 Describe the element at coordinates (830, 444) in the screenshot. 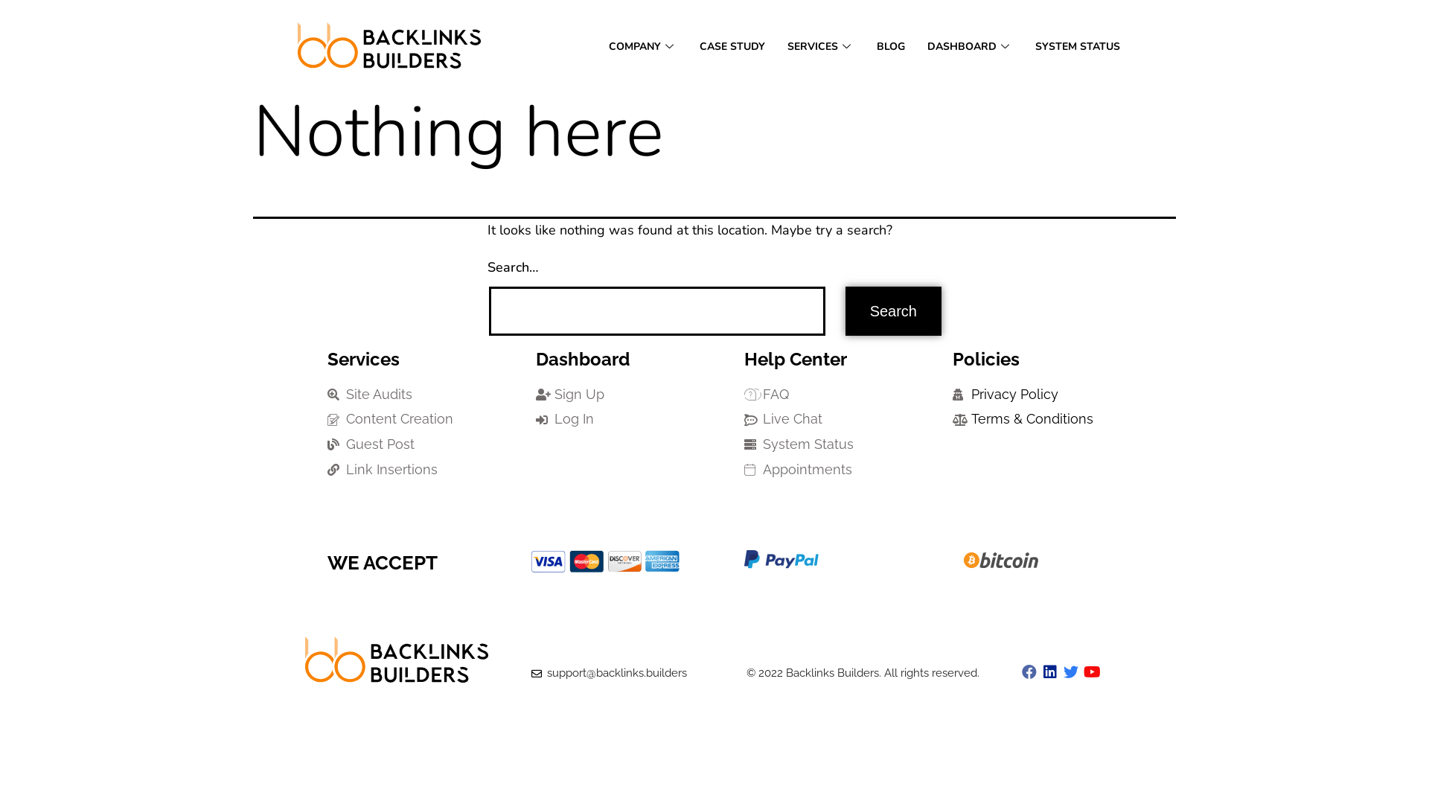

I see `System Status` at that location.